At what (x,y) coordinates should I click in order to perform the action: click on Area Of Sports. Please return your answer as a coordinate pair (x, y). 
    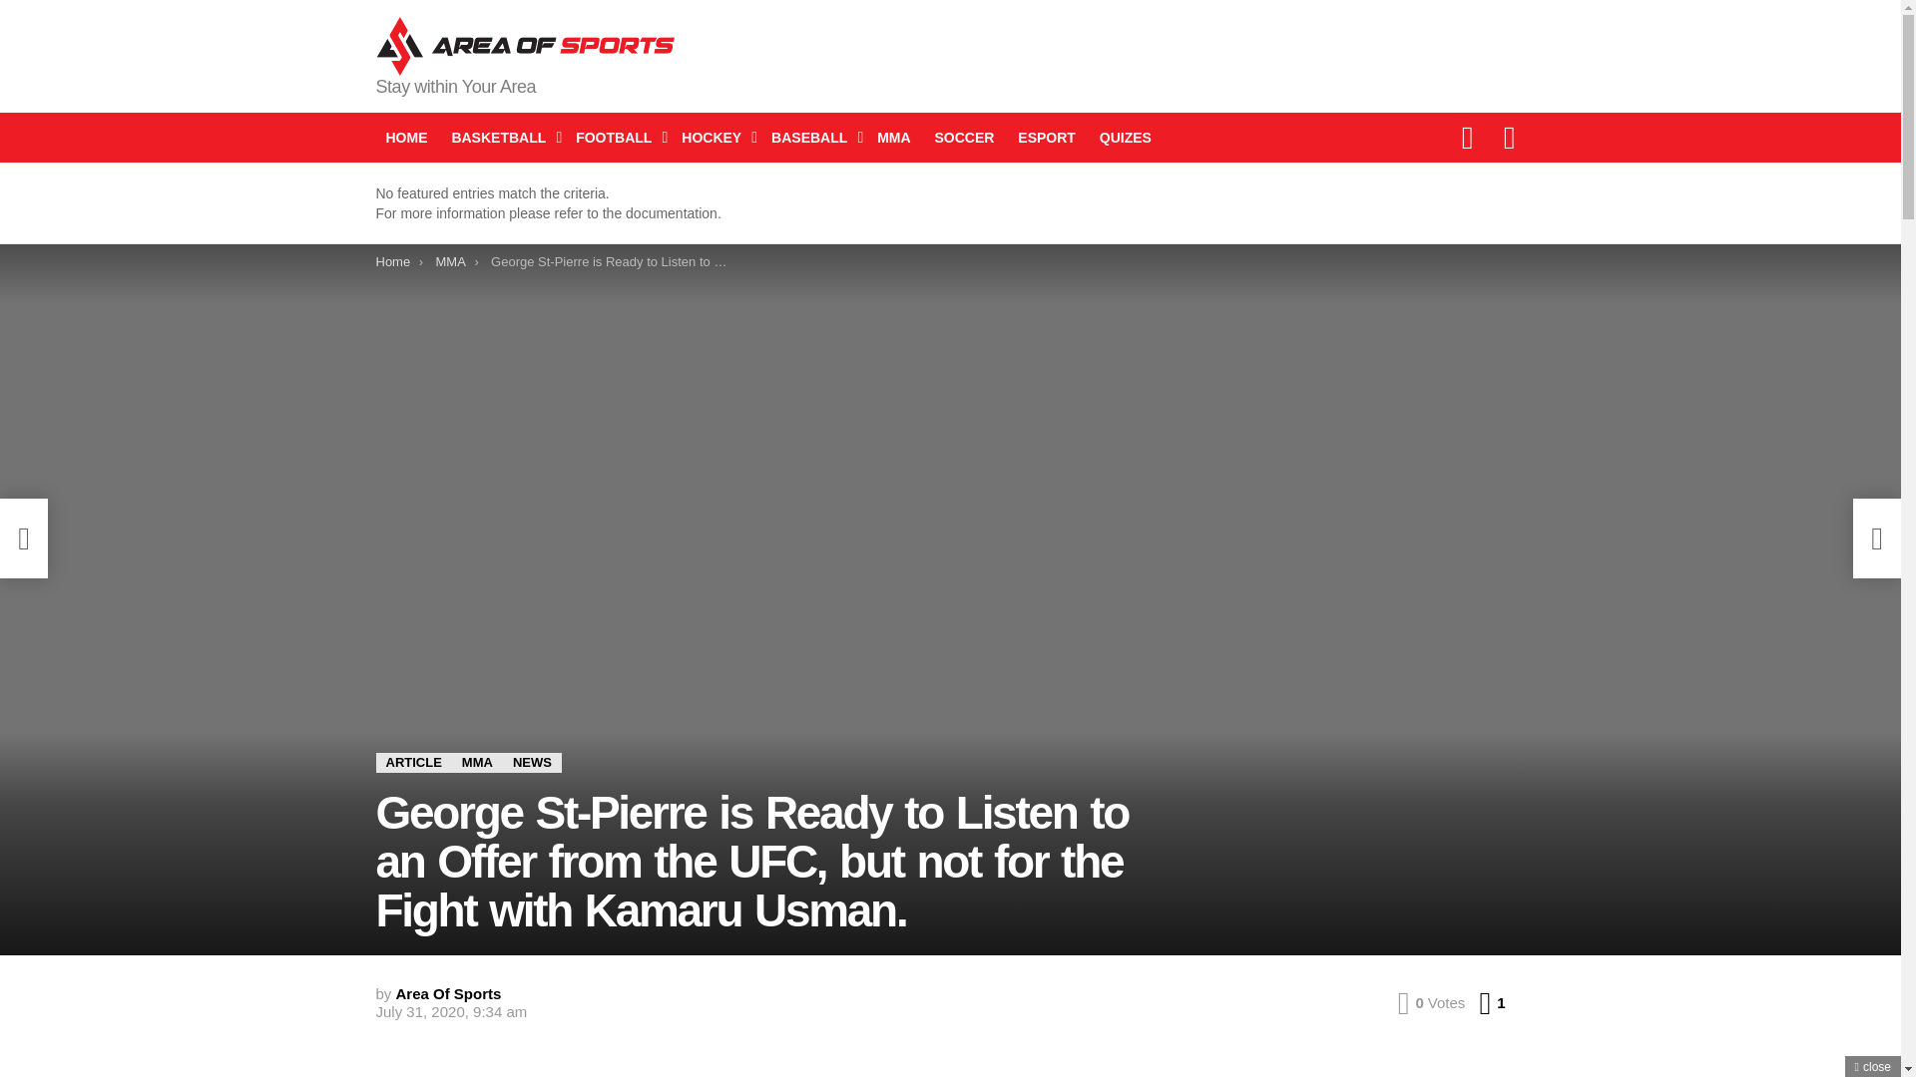
    Looking at the image, I should click on (449, 993).